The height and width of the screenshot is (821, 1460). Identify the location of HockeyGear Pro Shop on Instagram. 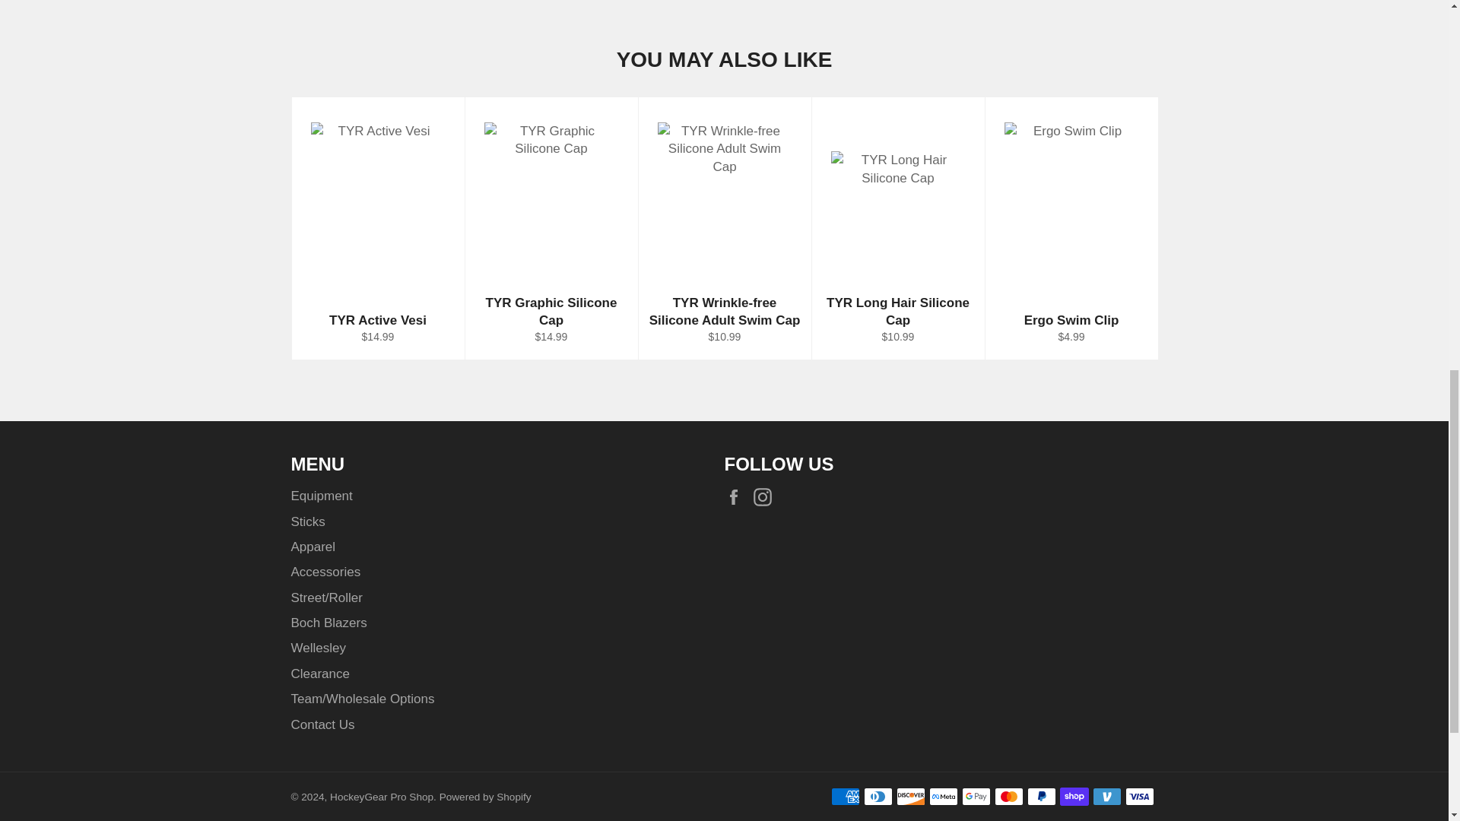
(766, 497).